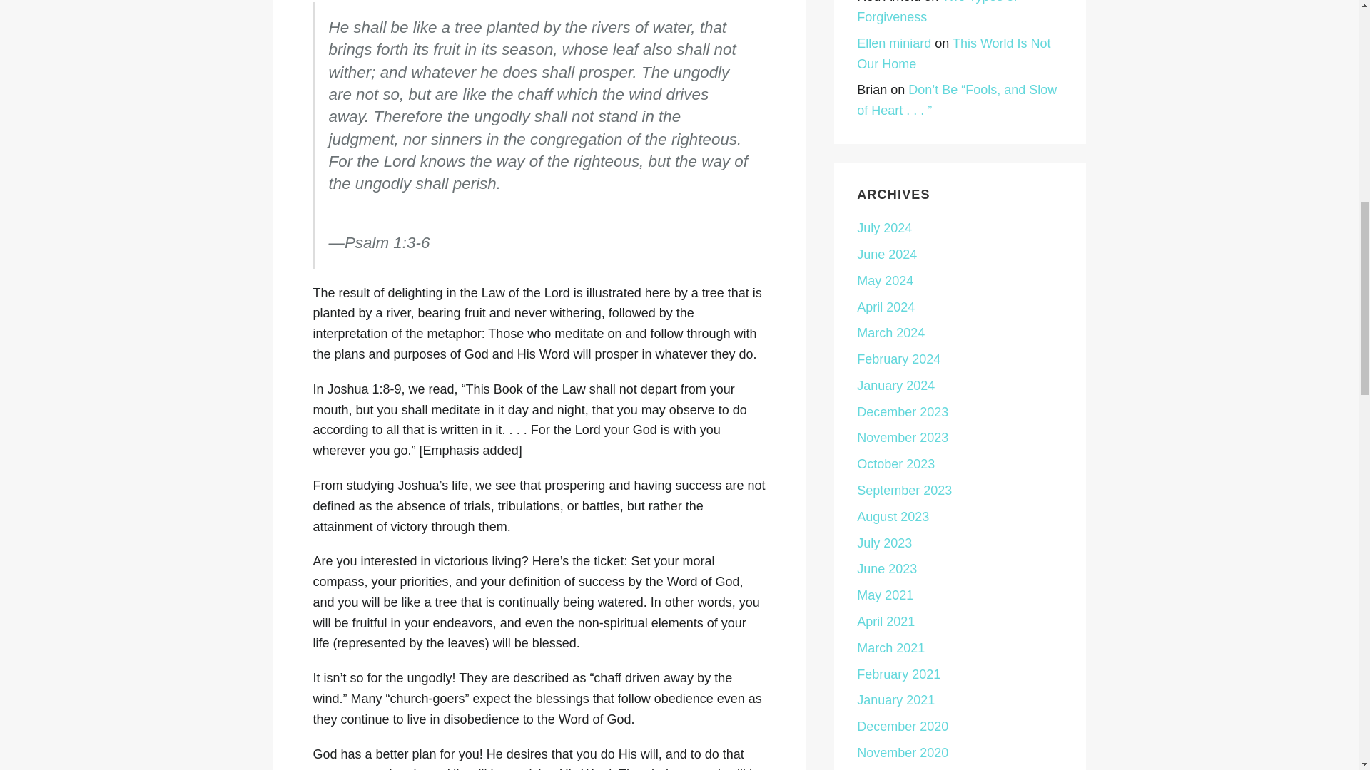 This screenshot has height=770, width=1370. I want to click on July 2023, so click(885, 543).